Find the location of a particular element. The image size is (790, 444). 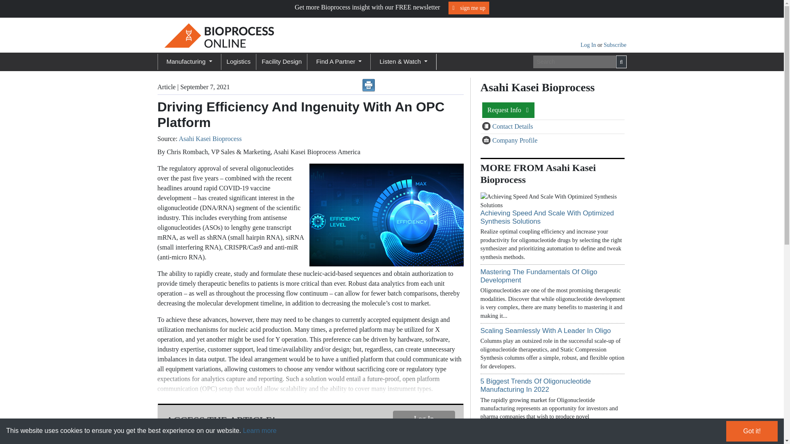

Subscribe is located at coordinates (615, 44).